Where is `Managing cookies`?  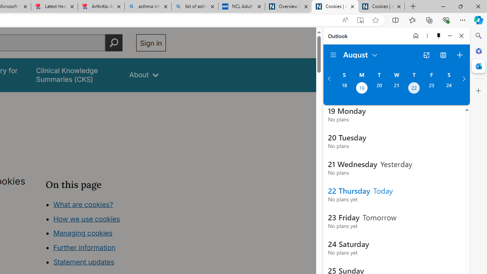
Managing cookies is located at coordinates (83, 233).